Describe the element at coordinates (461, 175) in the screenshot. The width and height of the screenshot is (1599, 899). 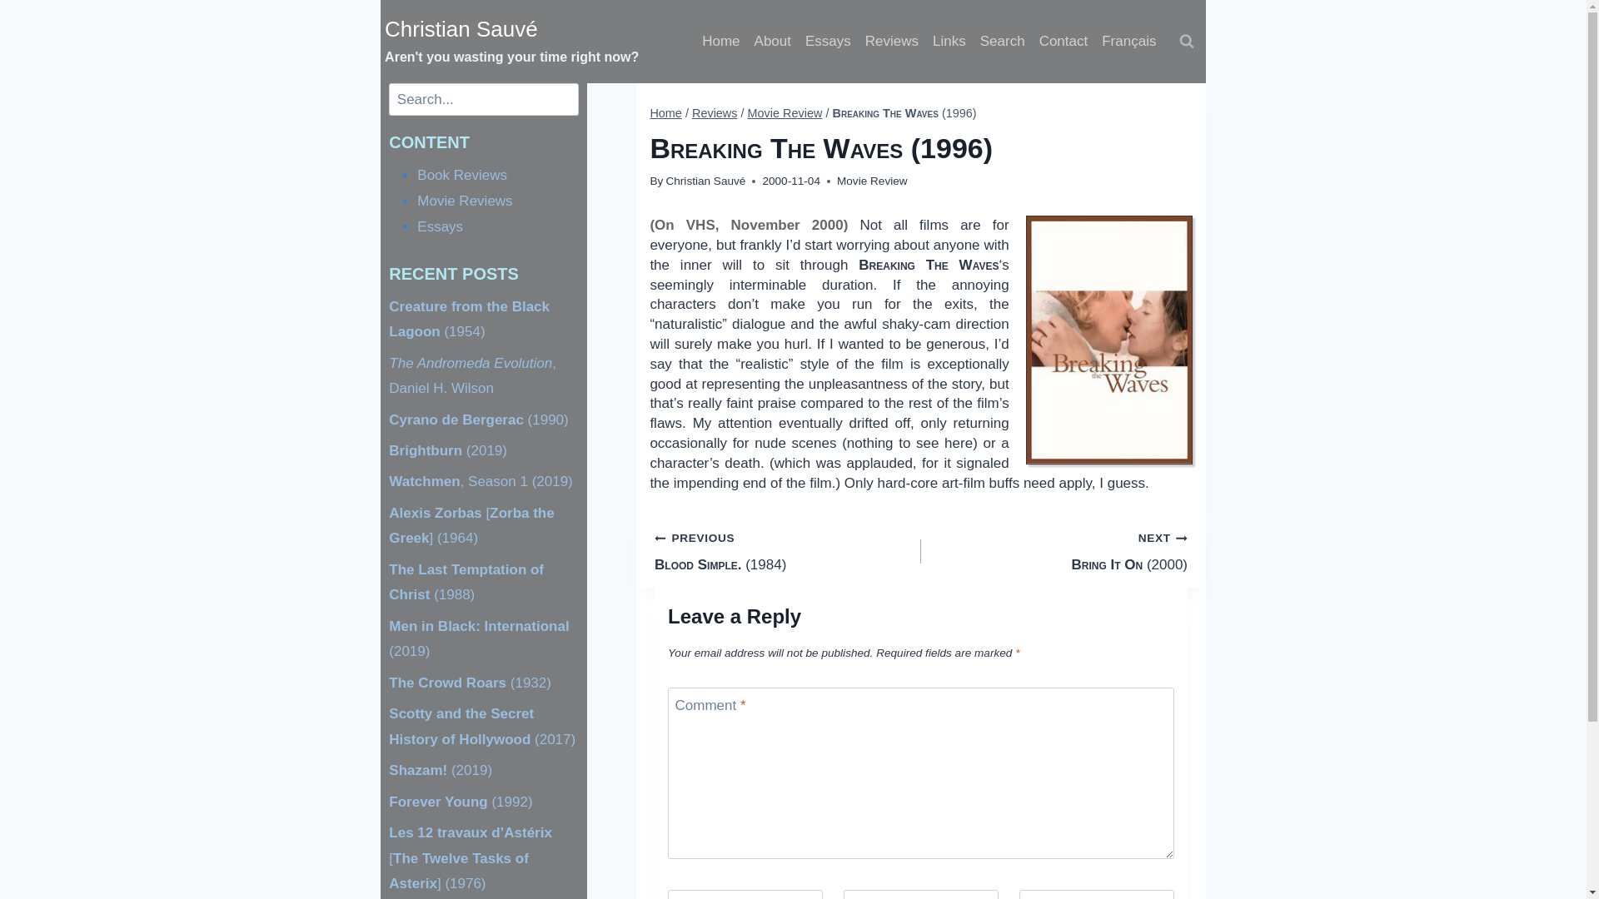
I see `Book Reviews` at that location.